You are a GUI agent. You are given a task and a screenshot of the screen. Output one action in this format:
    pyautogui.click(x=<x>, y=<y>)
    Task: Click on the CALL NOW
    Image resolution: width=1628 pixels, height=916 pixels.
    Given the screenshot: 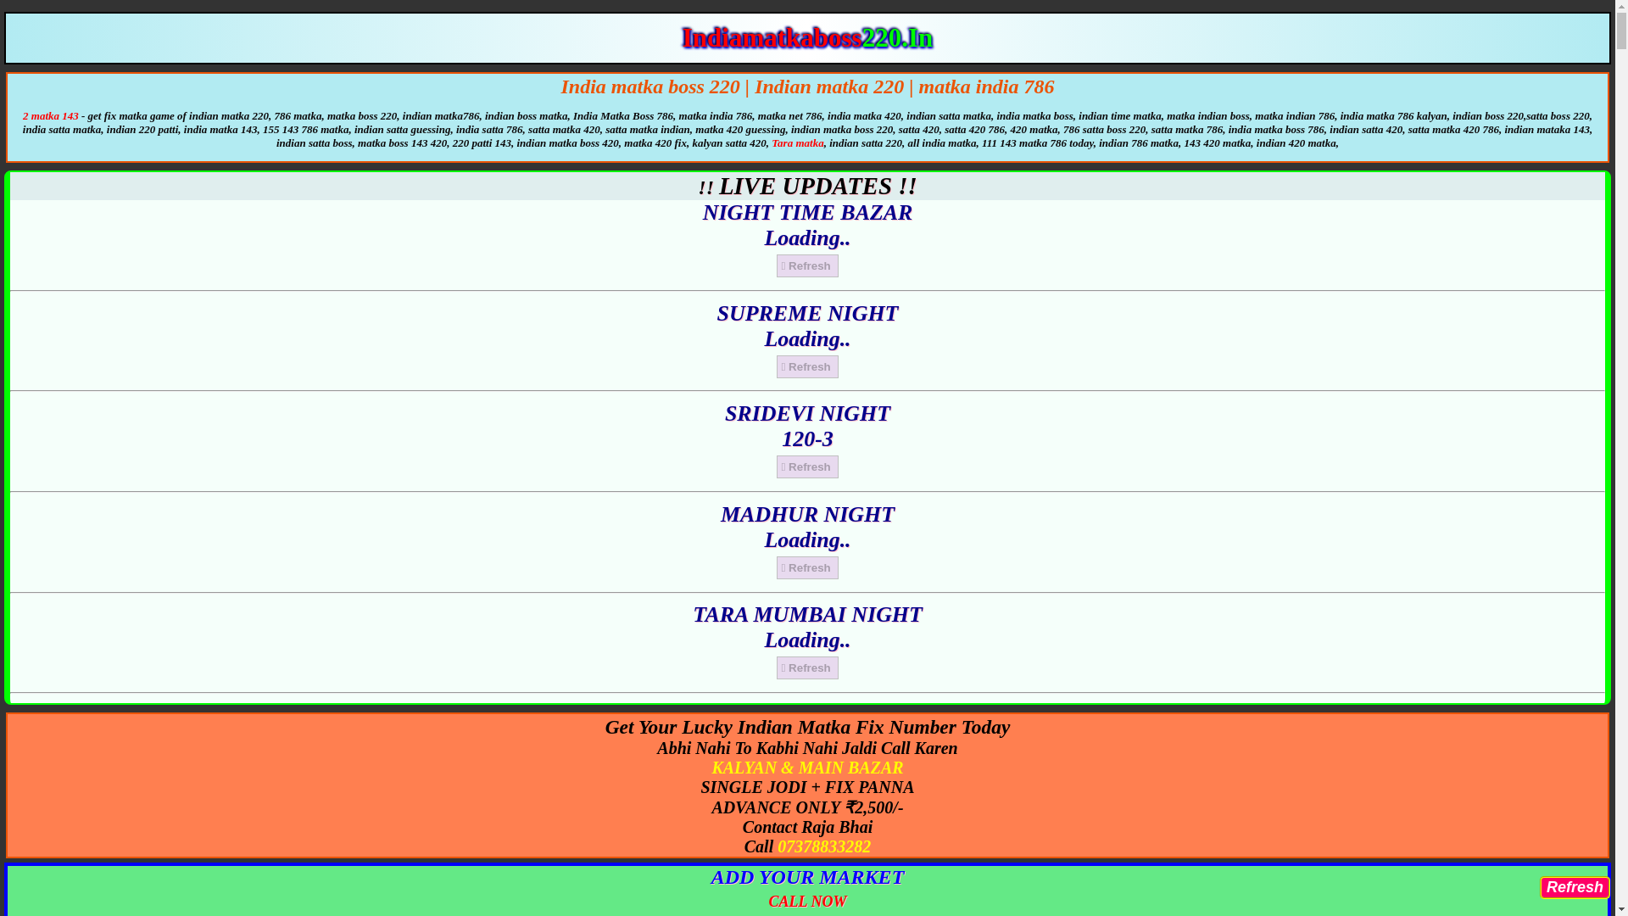 What is the action you would take?
    pyautogui.click(x=807, y=899)
    